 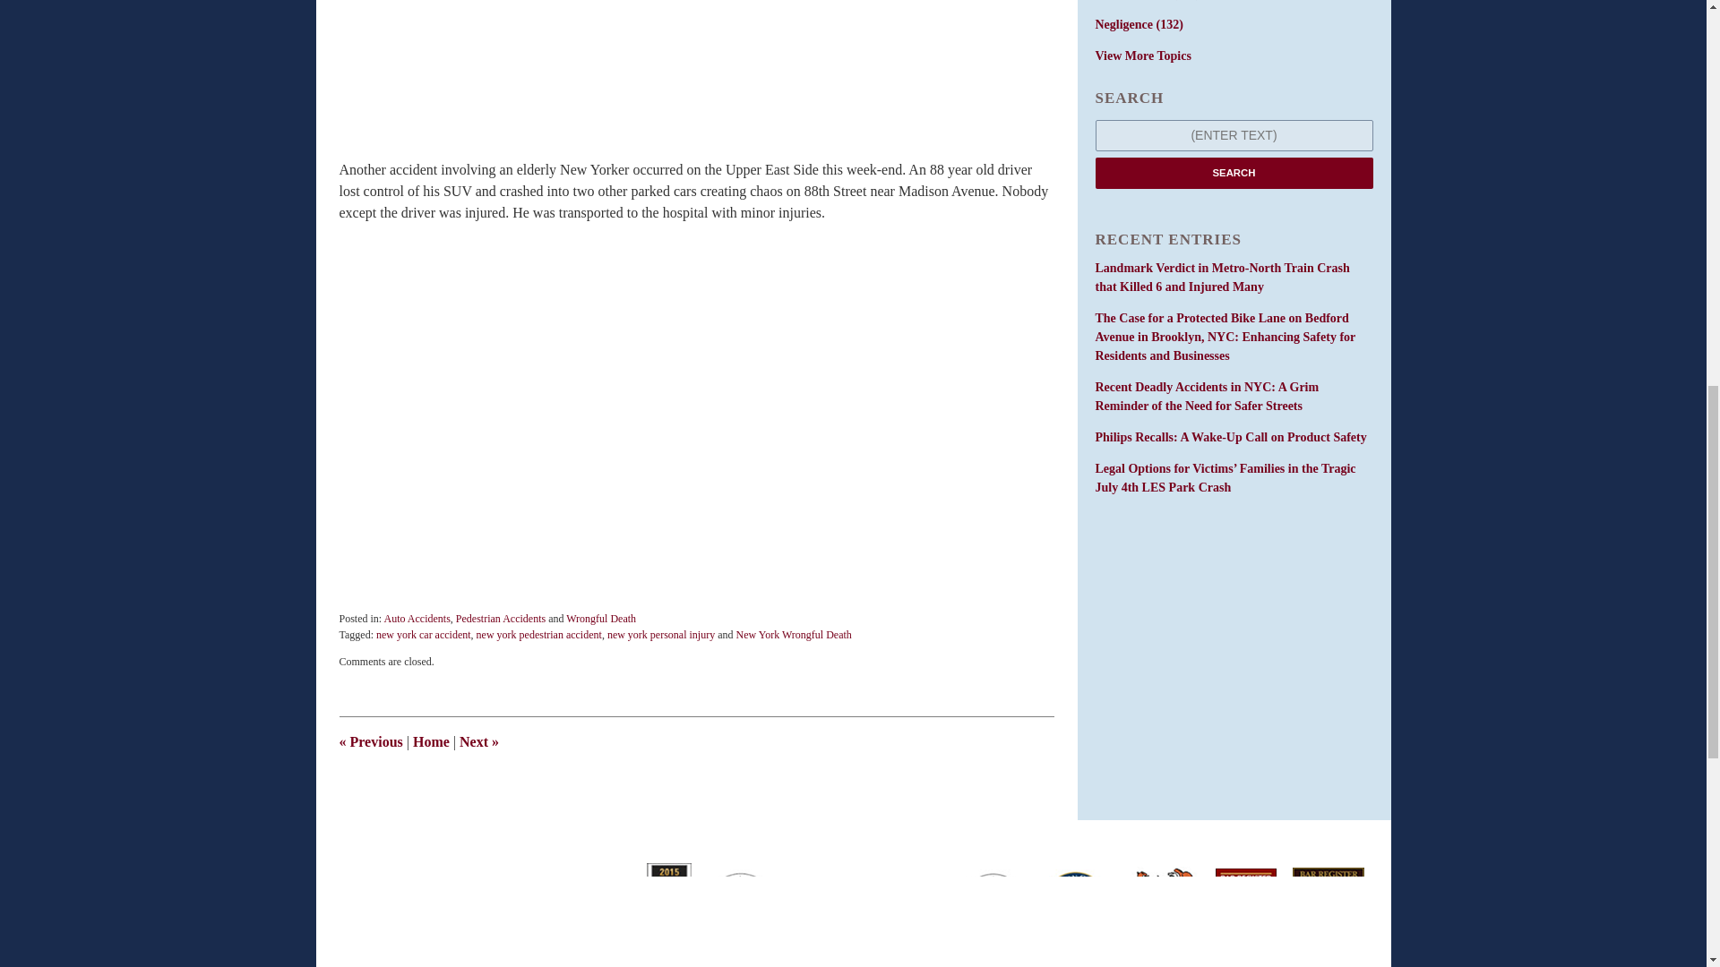 What do you see at coordinates (600, 618) in the screenshot?
I see `Wrongful Death` at bounding box center [600, 618].